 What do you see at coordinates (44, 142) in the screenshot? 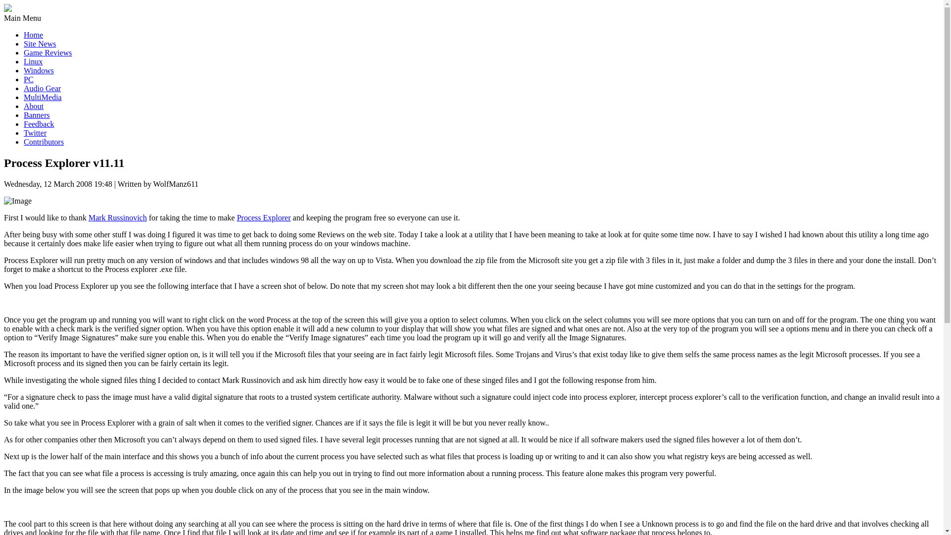
I see `Contributors` at bounding box center [44, 142].